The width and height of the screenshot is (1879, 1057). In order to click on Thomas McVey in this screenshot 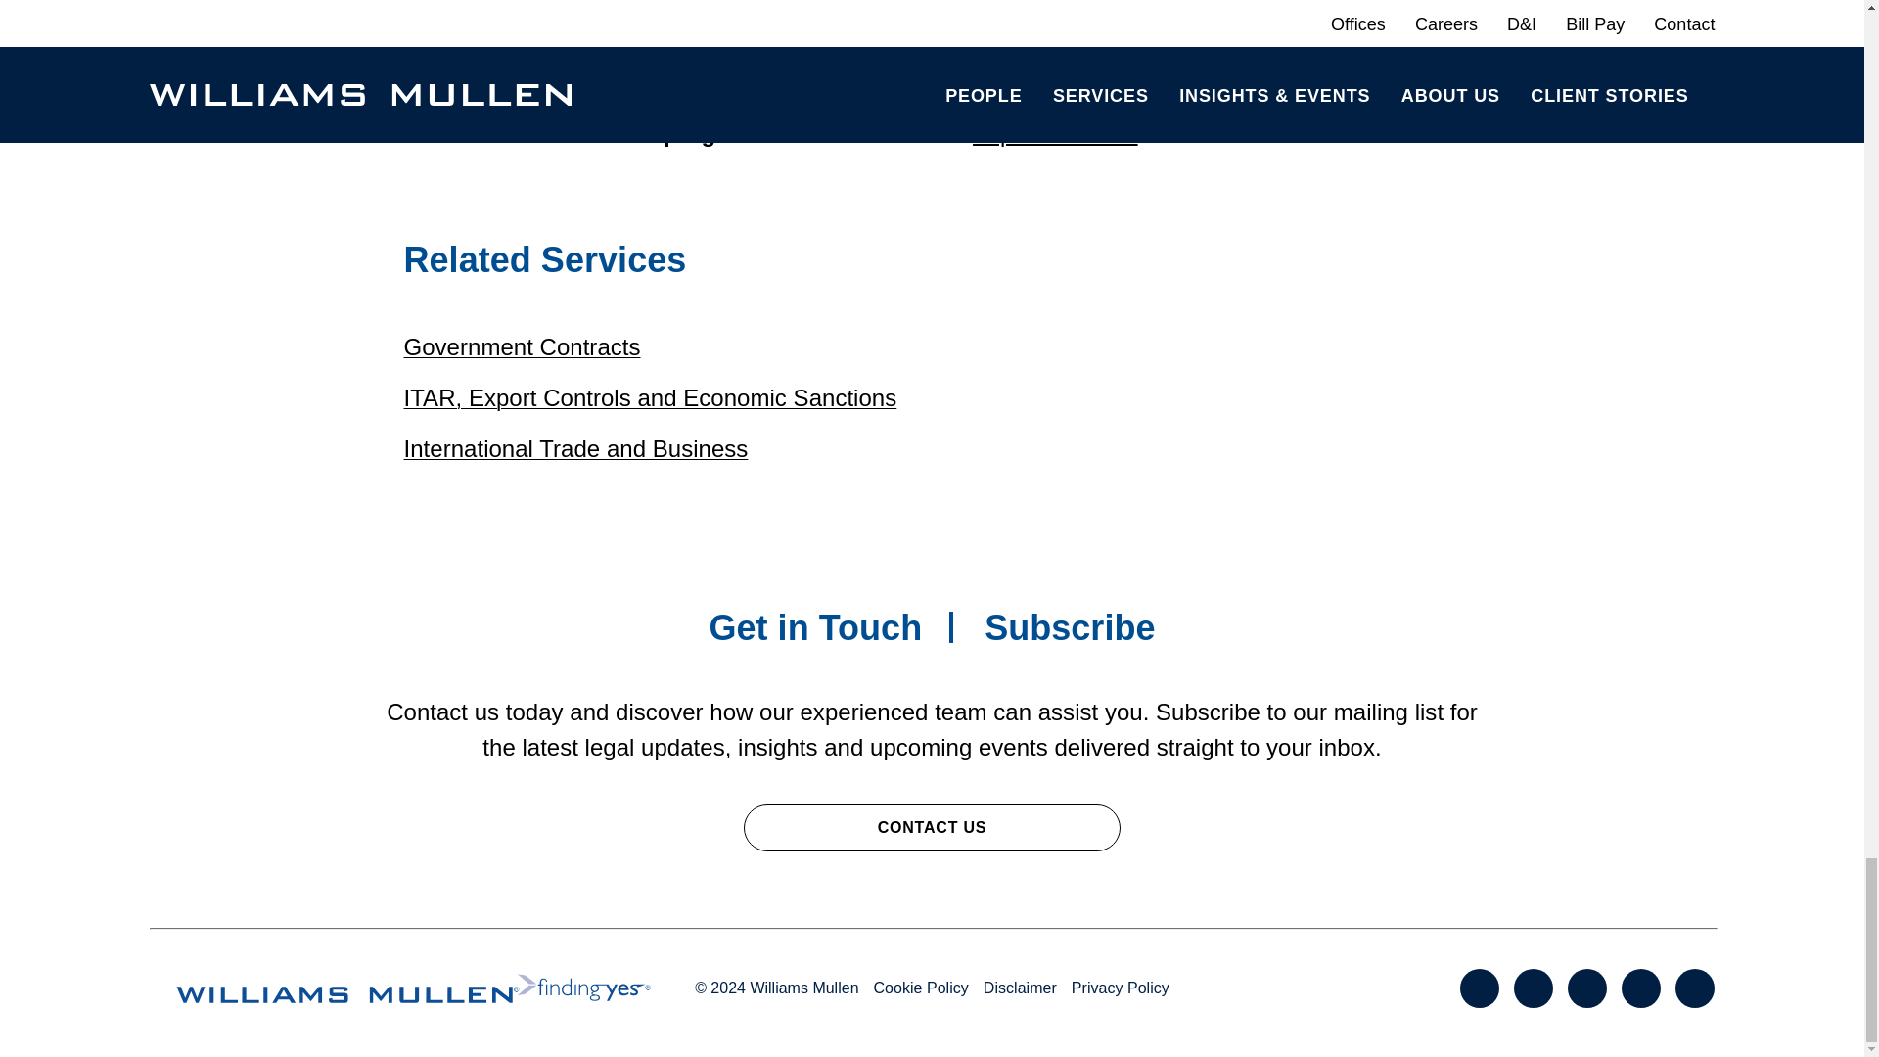, I will do `click(483, 98)`.